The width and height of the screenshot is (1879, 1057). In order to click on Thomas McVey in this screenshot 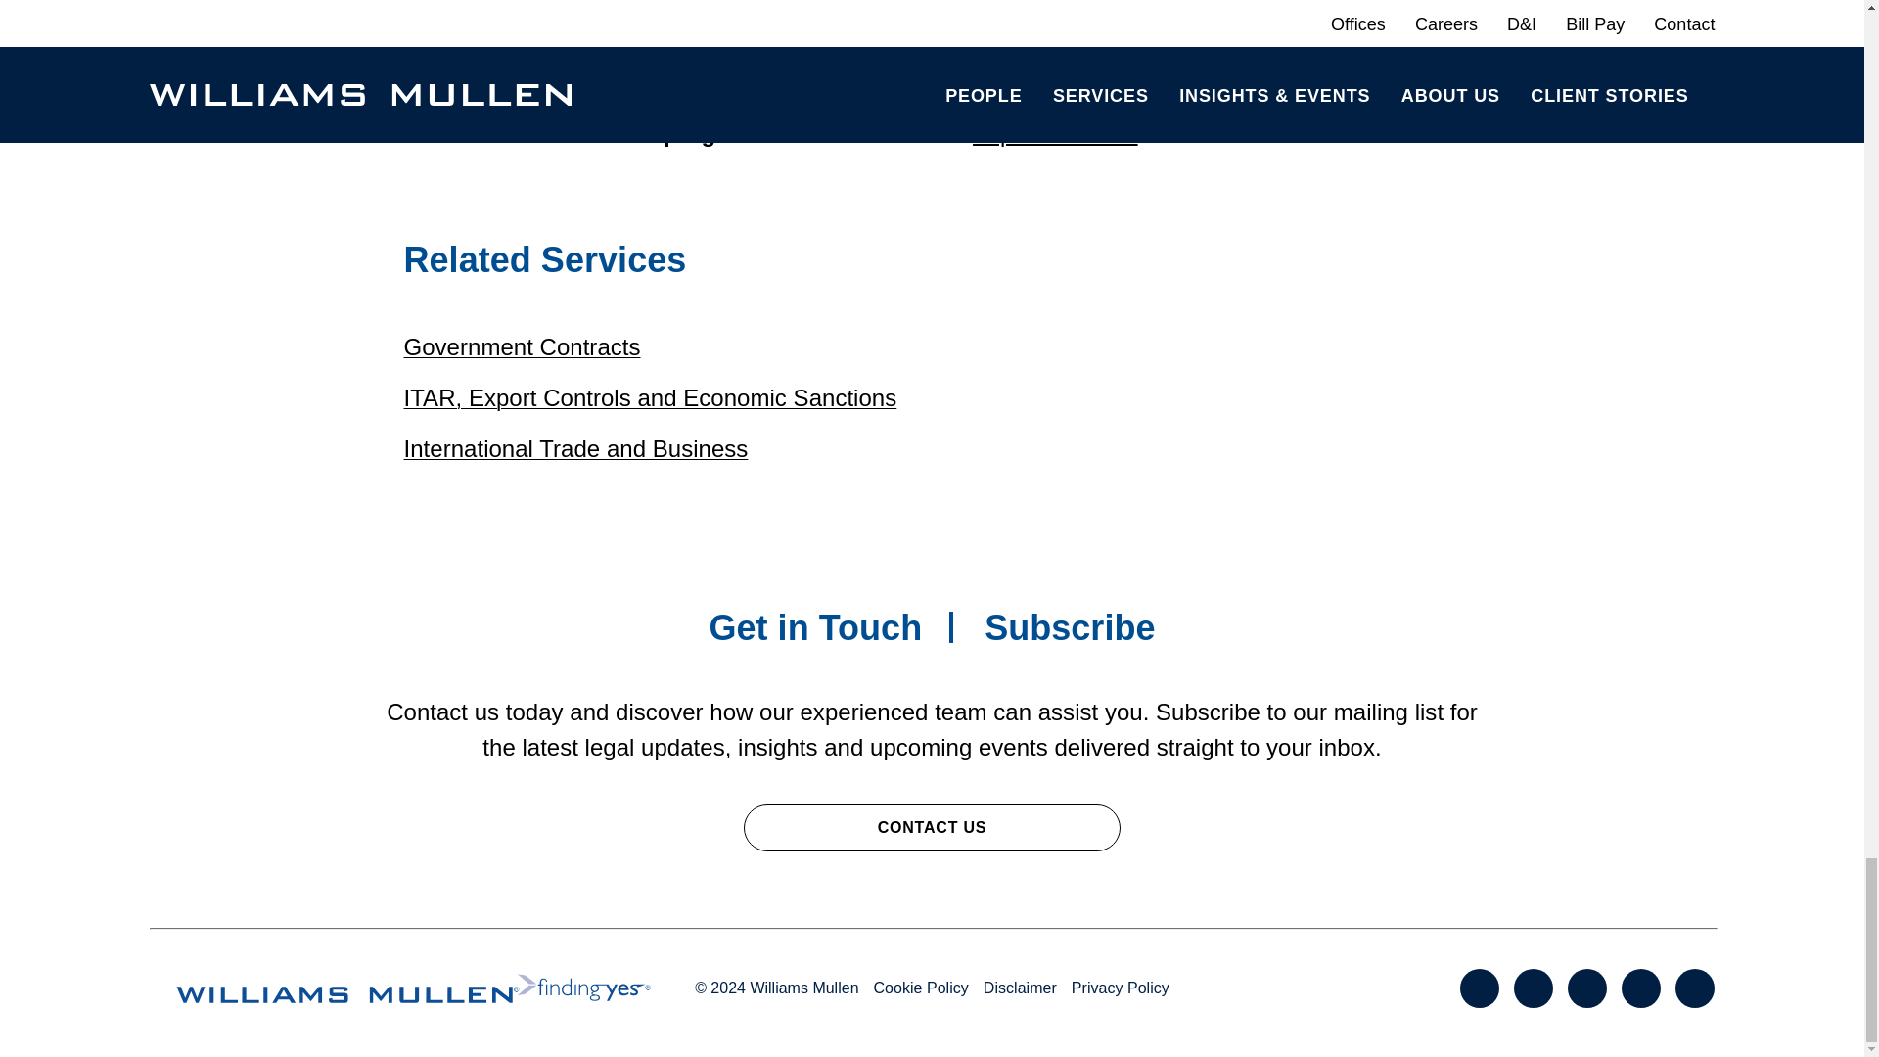, I will do `click(483, 98)`.